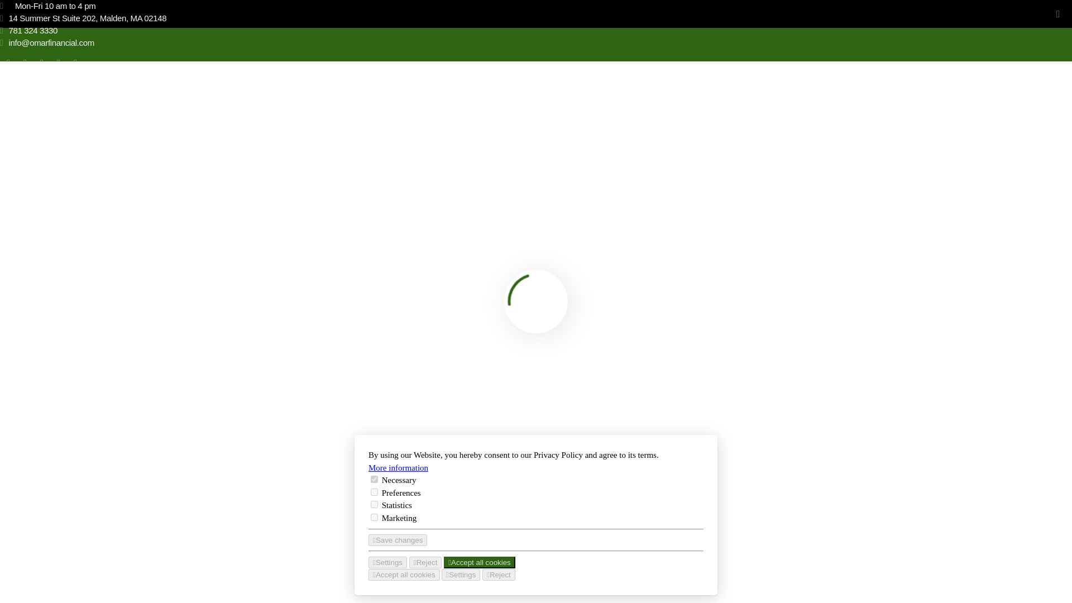 This screenshot has width=1072, height=603. I want to click on Who can I claim as a dependent?, so click(136, 352).